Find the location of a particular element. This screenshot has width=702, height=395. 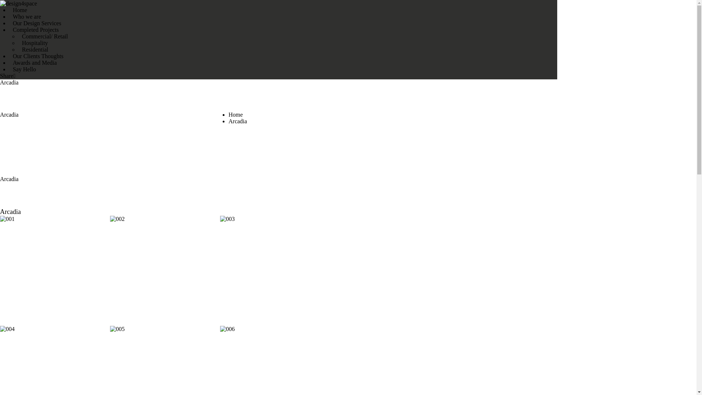

Awards and Media is located at coordinates (35, 63).